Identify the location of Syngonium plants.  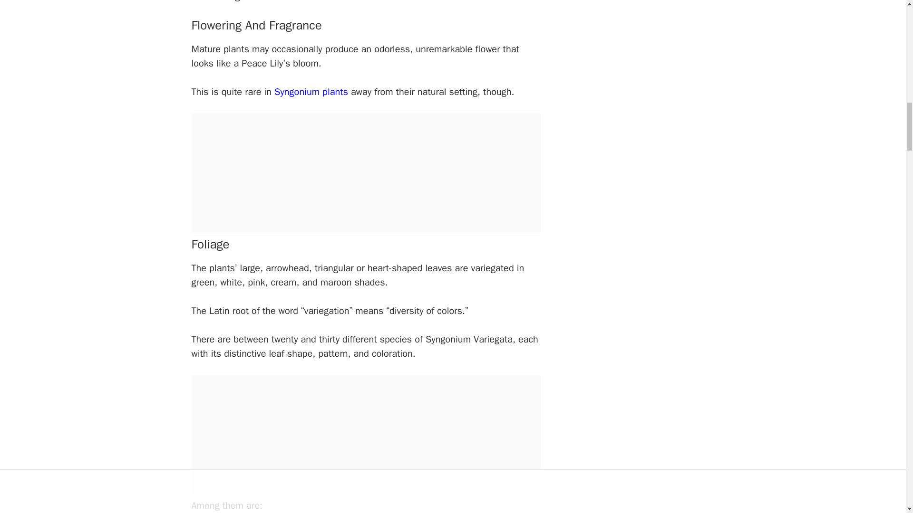
(311, 92).